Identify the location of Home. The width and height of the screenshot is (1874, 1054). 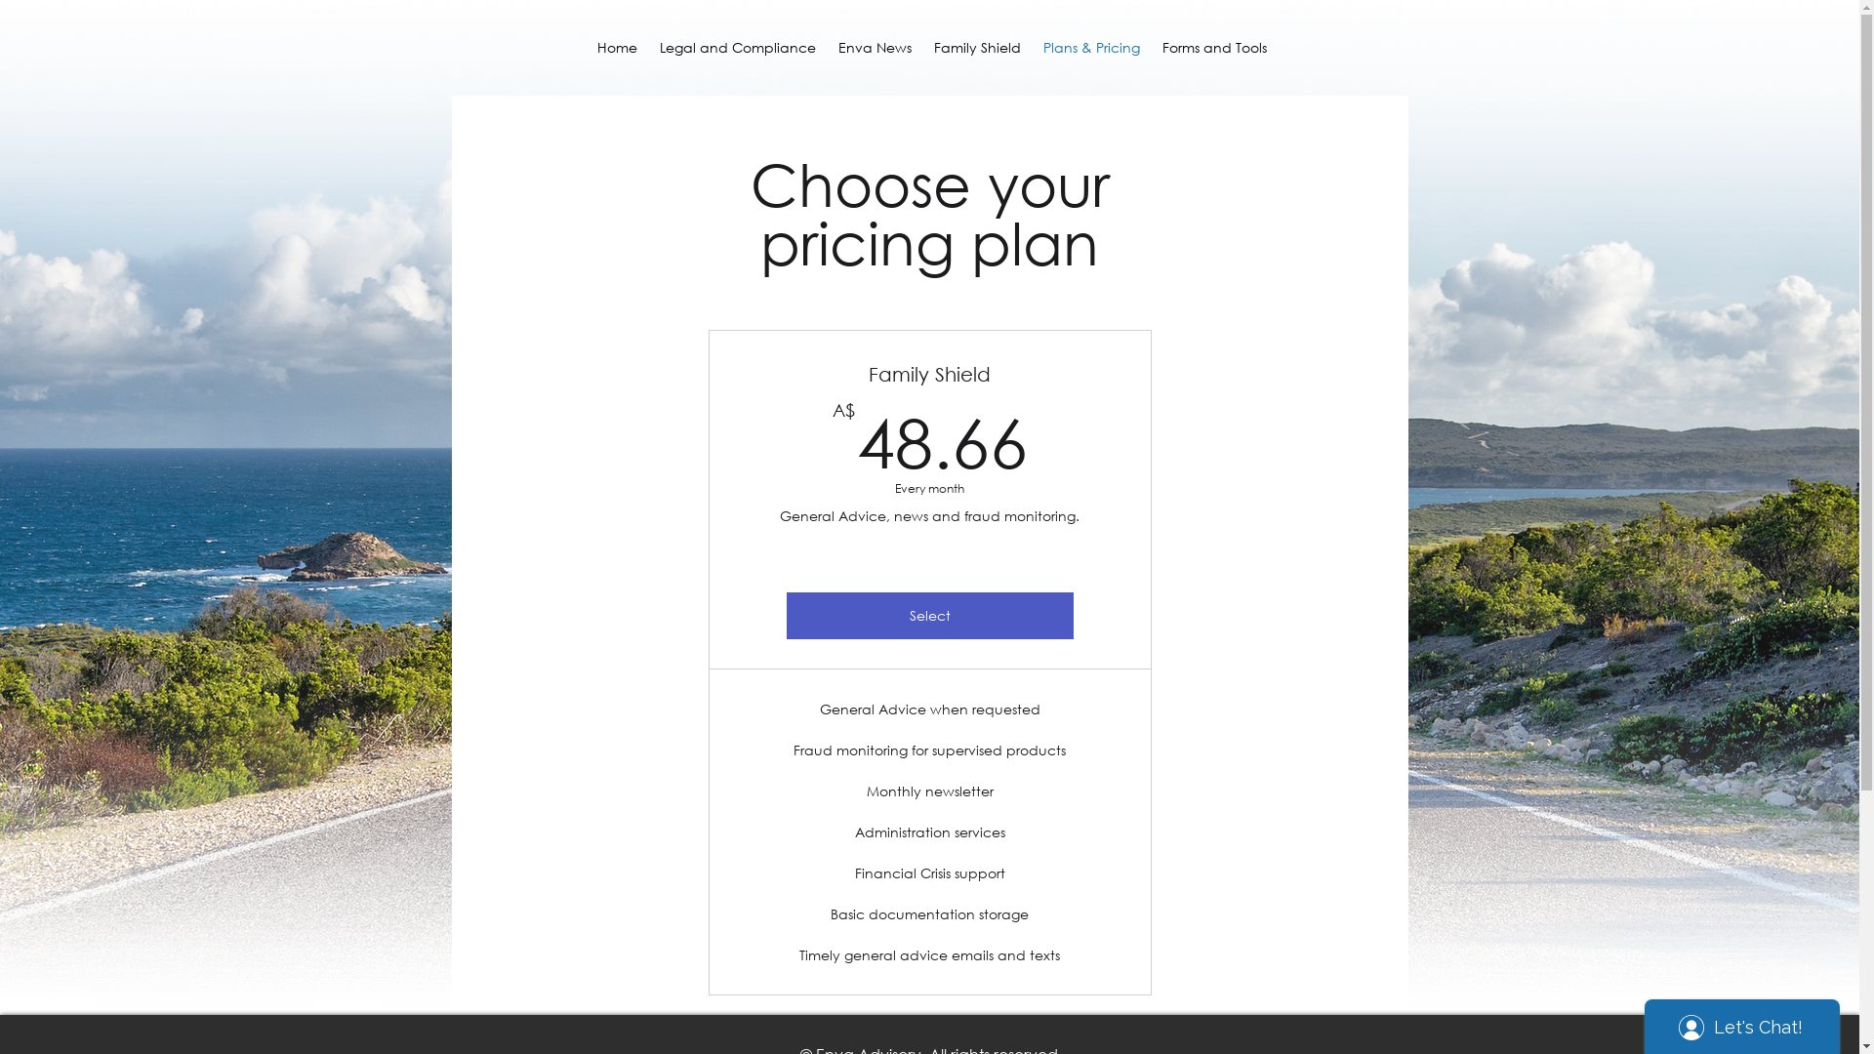
(617, 48).